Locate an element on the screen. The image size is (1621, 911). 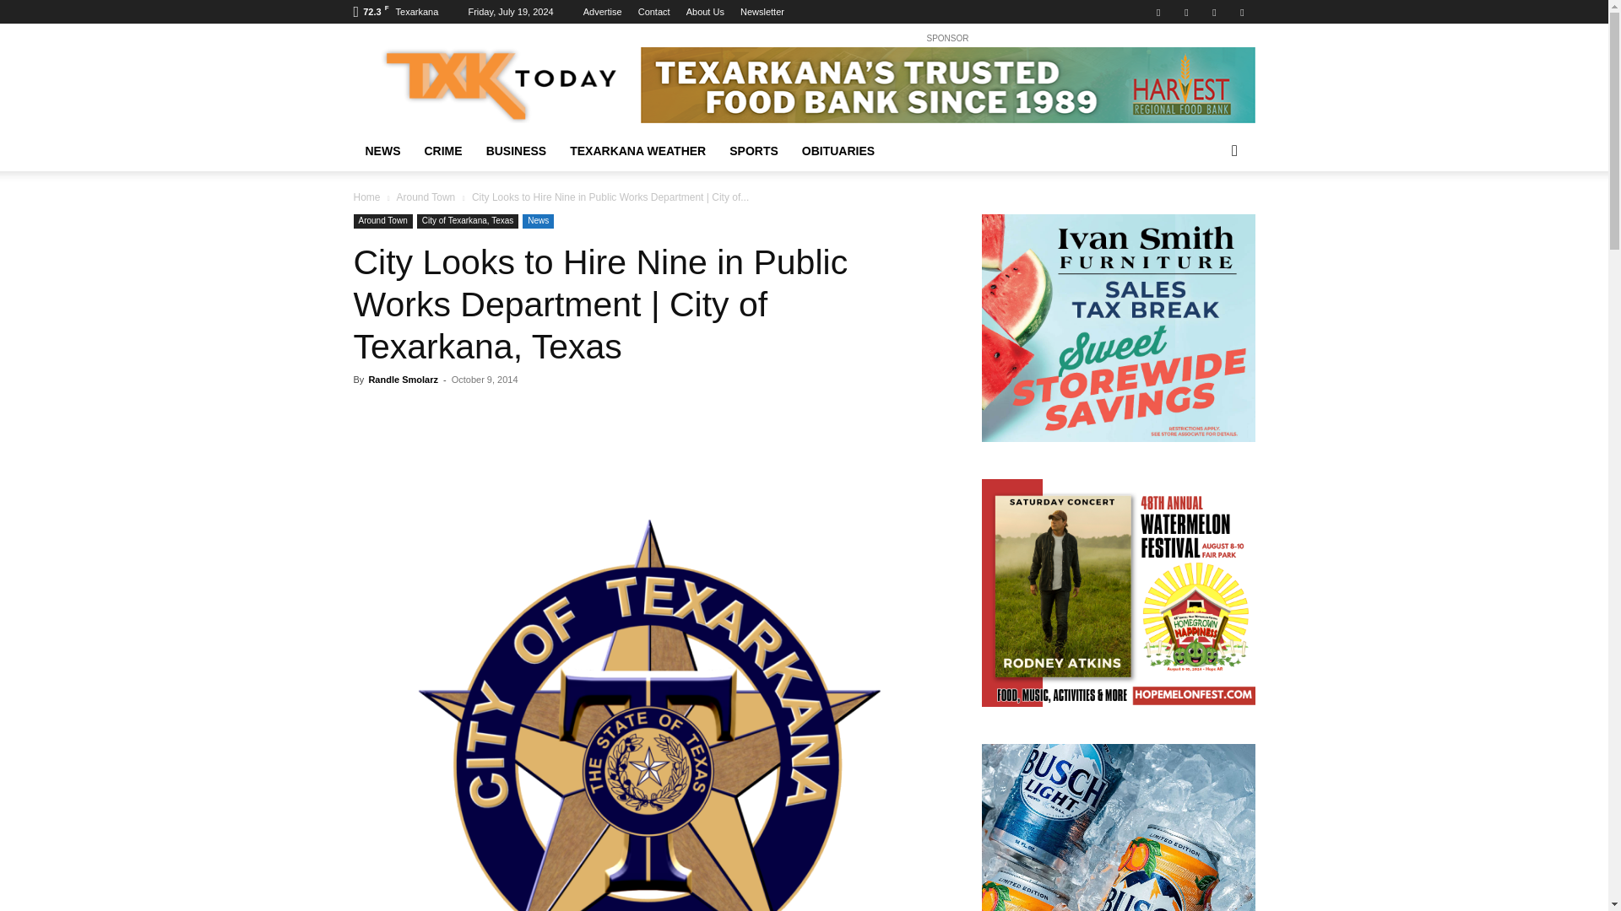
Around Town is located at coordinates (382, 221).